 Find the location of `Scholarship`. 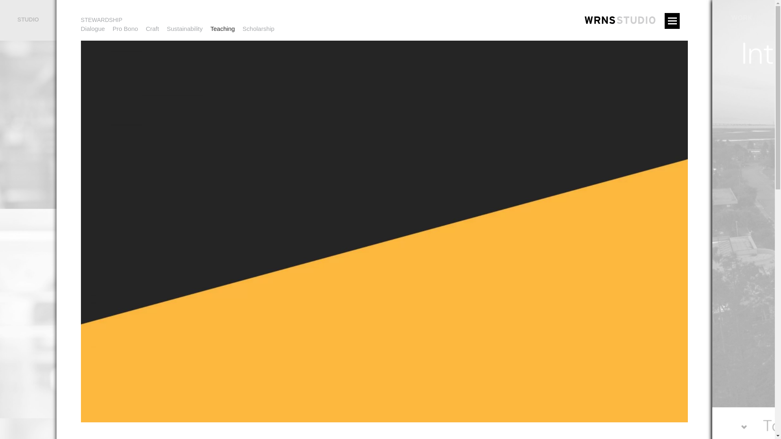

Scholarship is located at coordinates (258, 28).